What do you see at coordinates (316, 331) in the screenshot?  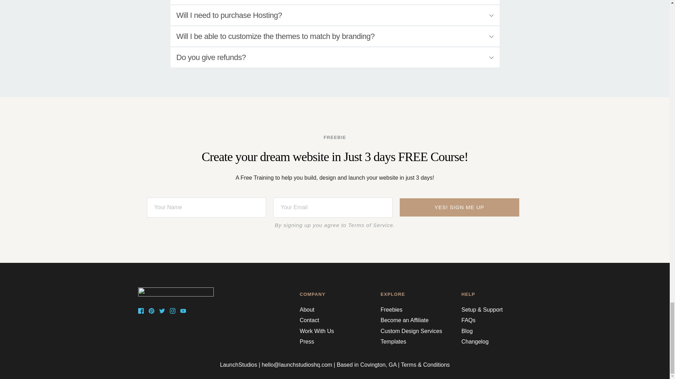 I see `Work With Us` at bounding box center [316, 331].